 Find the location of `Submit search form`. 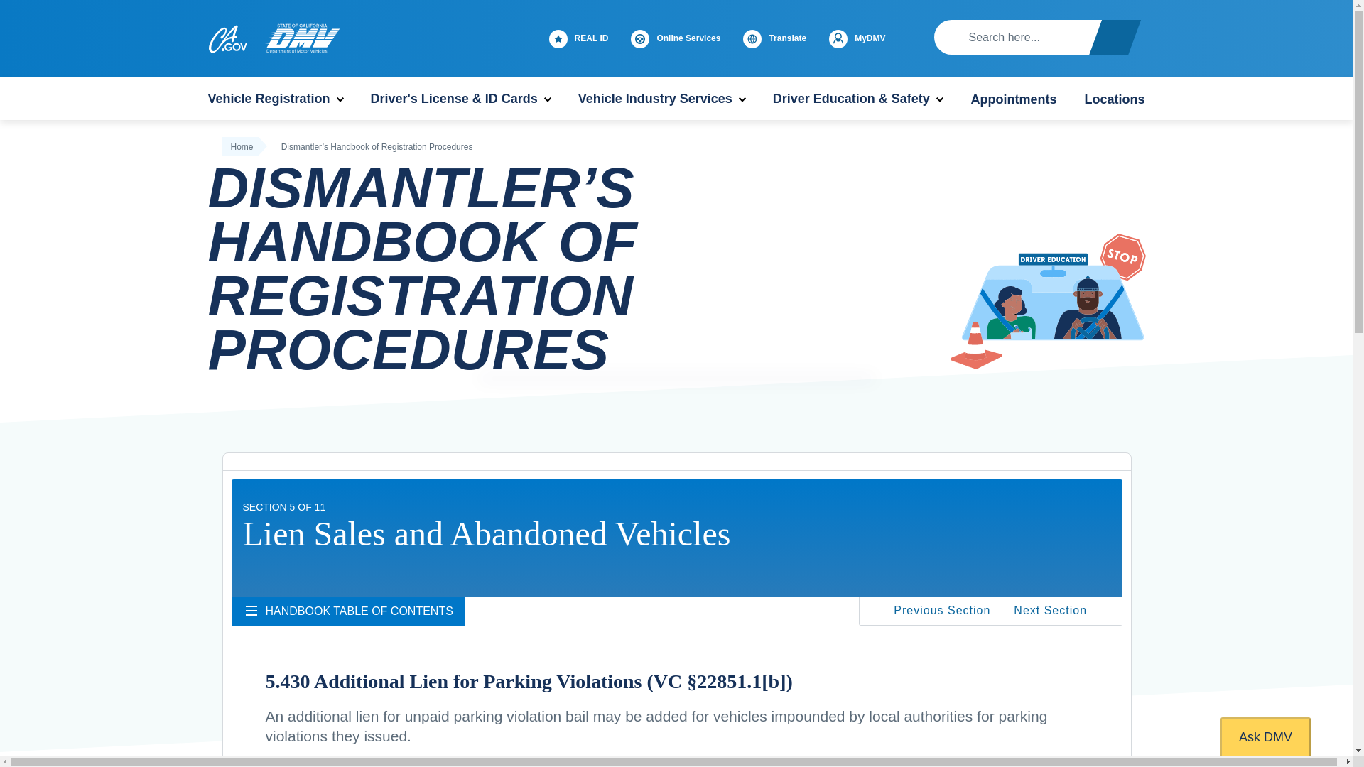

Submit search form is located at coordinates (1115, 37).